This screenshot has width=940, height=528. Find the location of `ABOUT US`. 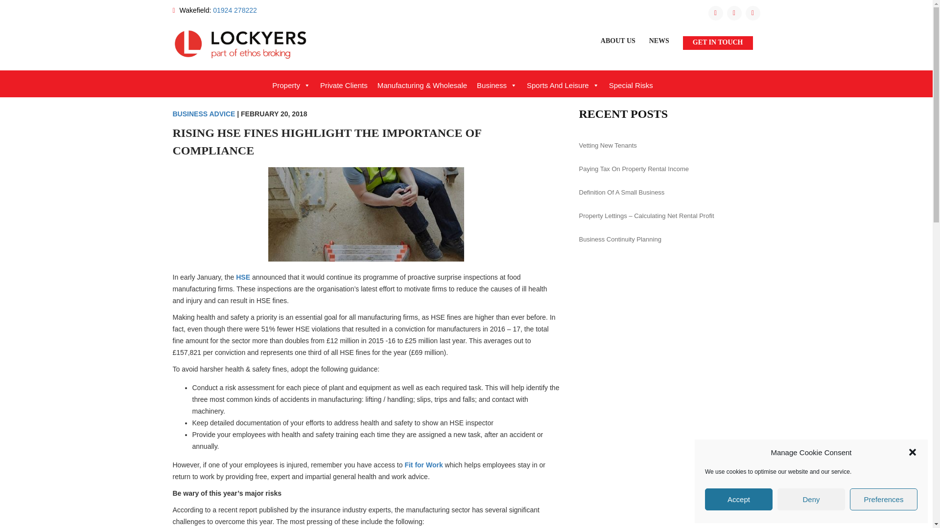

ABOUT US is located at coordinates (618, 41).